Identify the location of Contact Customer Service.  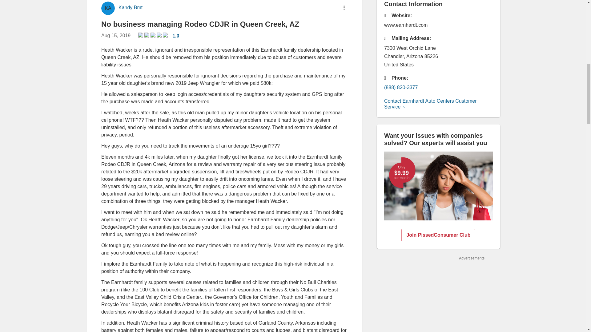
(430, 104).